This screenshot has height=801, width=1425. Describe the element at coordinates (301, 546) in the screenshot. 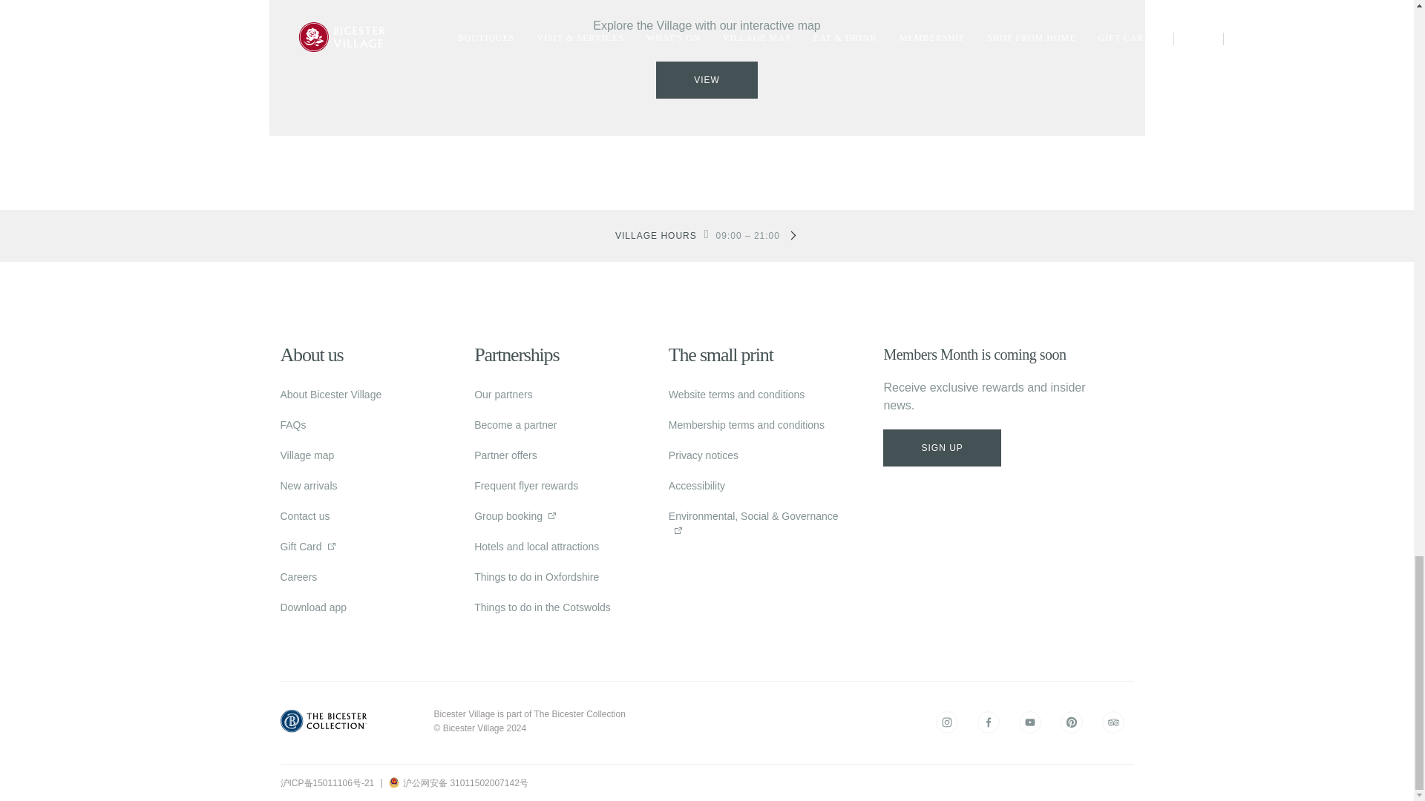

I see `Gift Card` at that location.